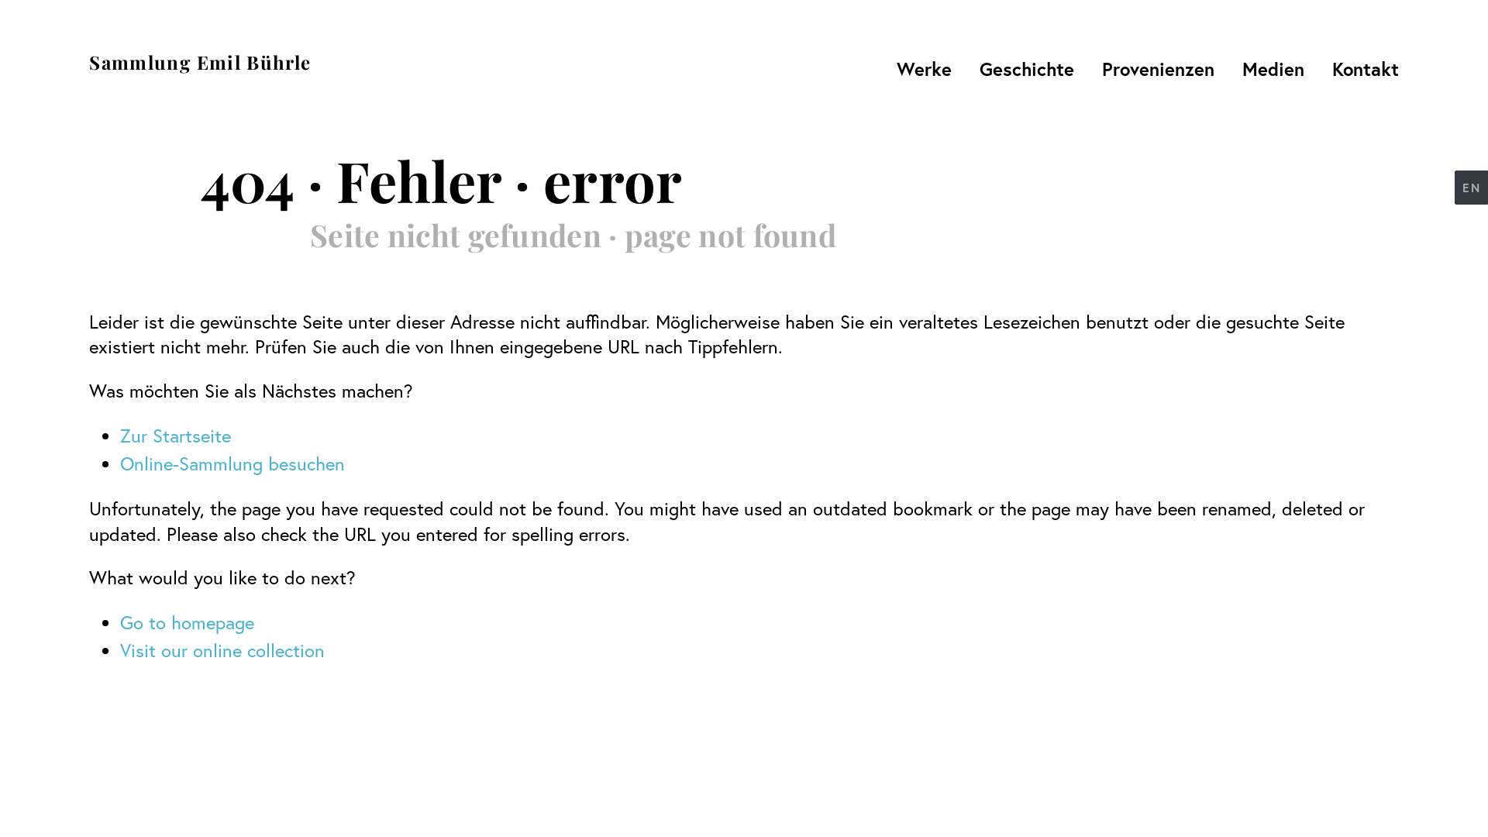  I want to click on Zur Startseite, so click(175, 436).